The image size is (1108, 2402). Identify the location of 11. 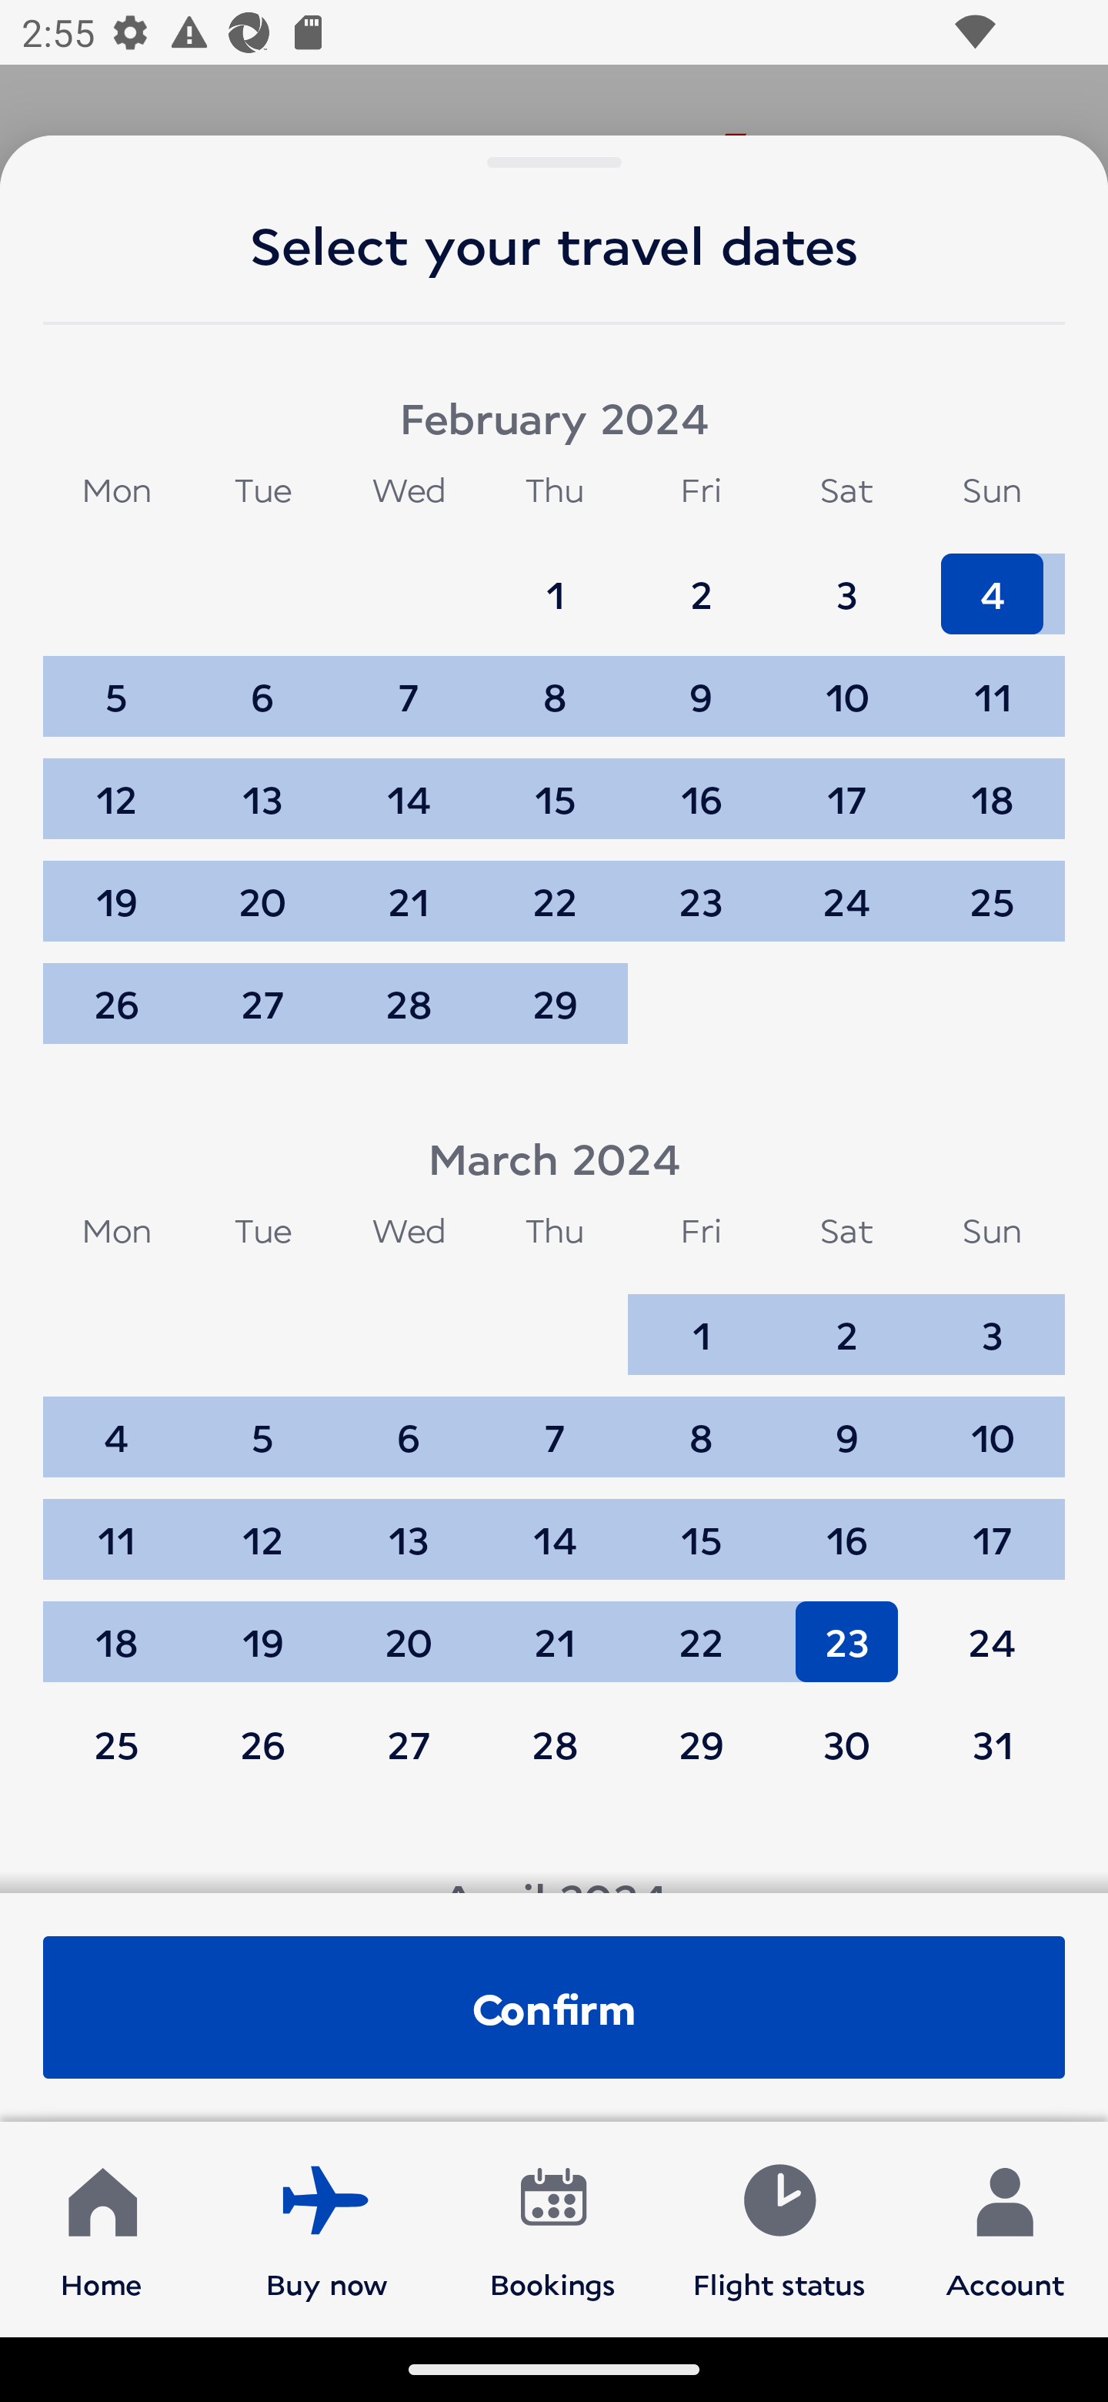
(992, 683).